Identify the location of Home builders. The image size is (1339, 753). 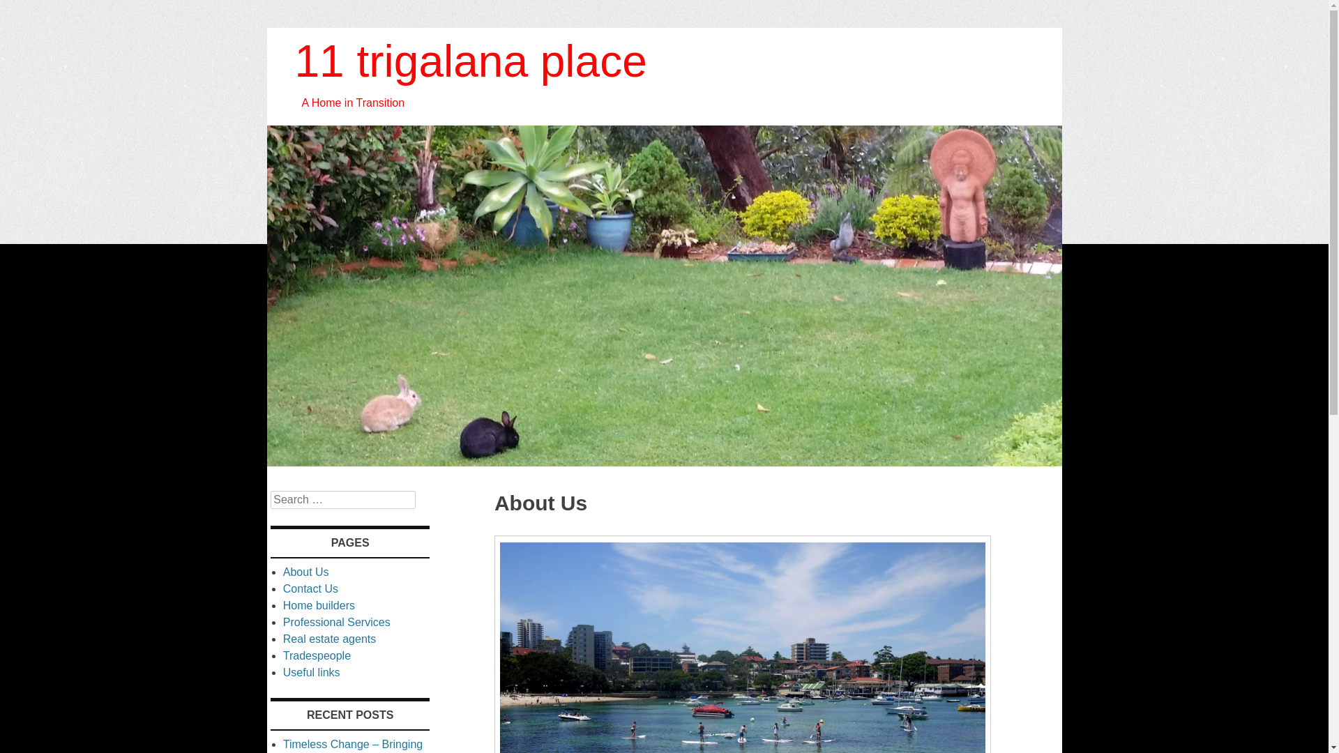
(319, 605).